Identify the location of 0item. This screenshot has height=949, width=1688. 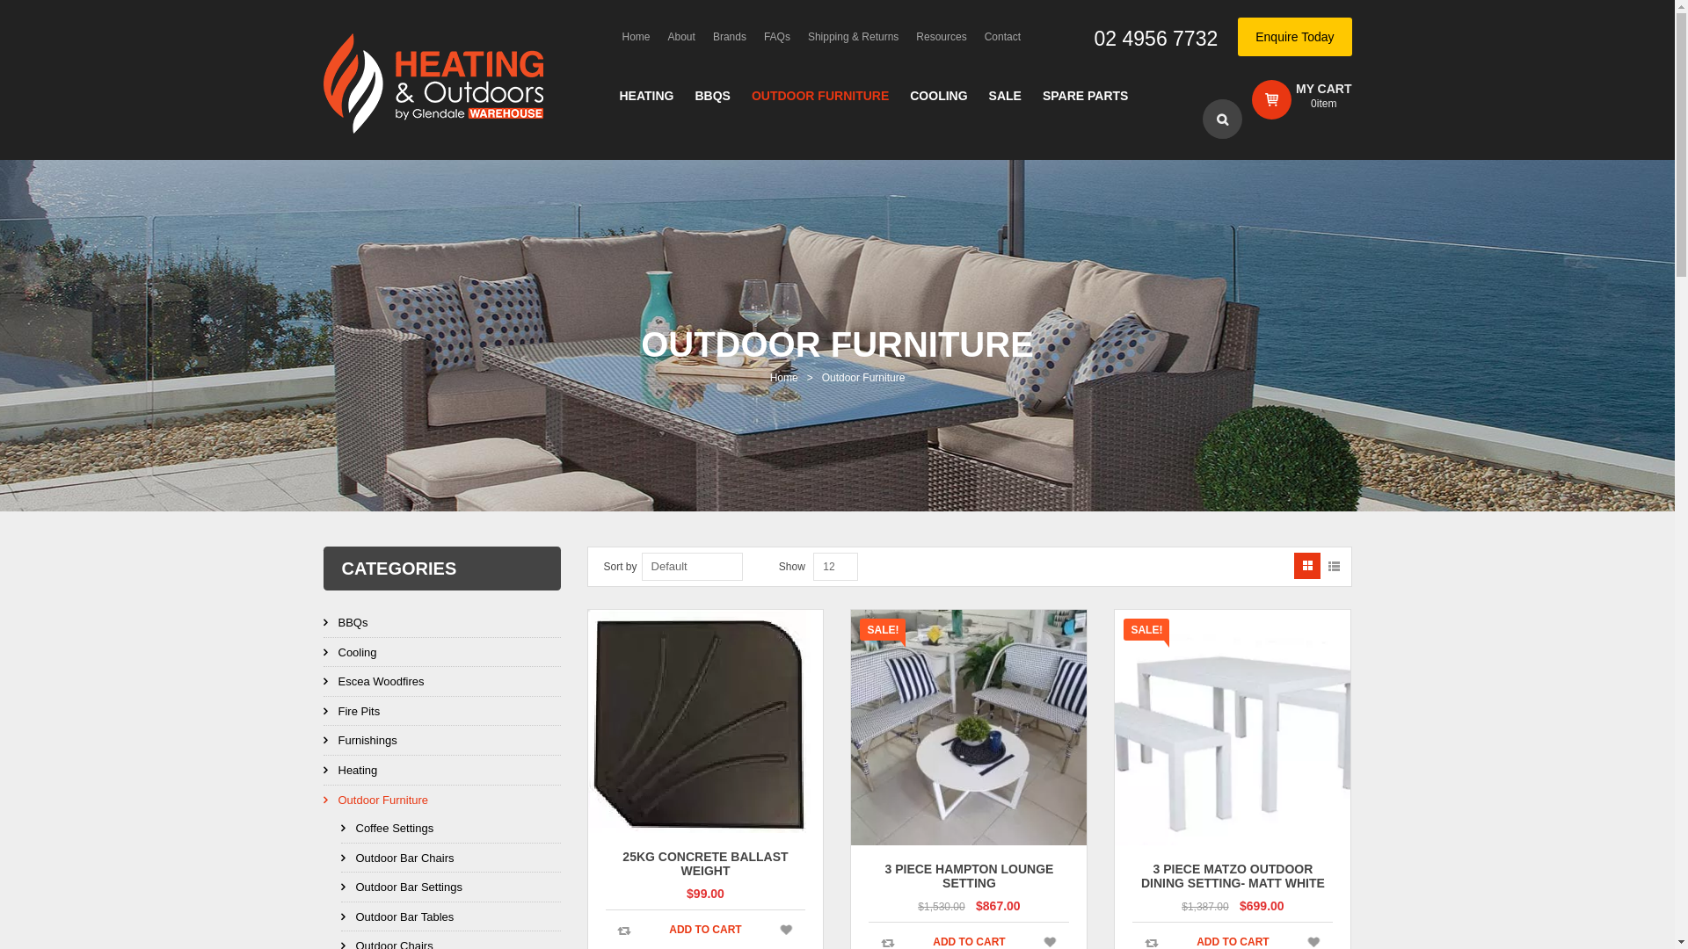
(1324, 104).